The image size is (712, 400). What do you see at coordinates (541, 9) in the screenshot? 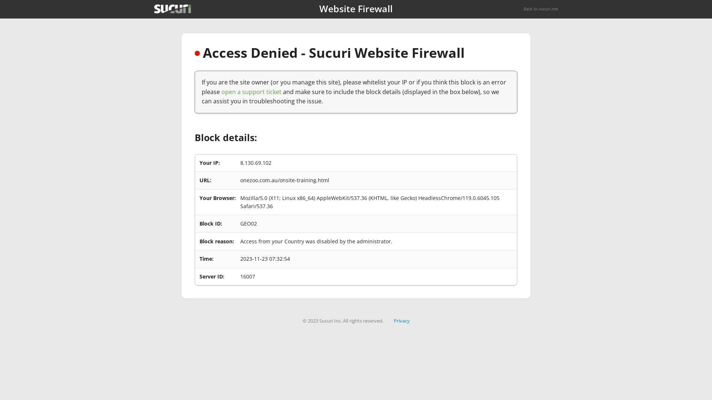
I see `Back to sucuri.net` at bounding box center [541, 9].